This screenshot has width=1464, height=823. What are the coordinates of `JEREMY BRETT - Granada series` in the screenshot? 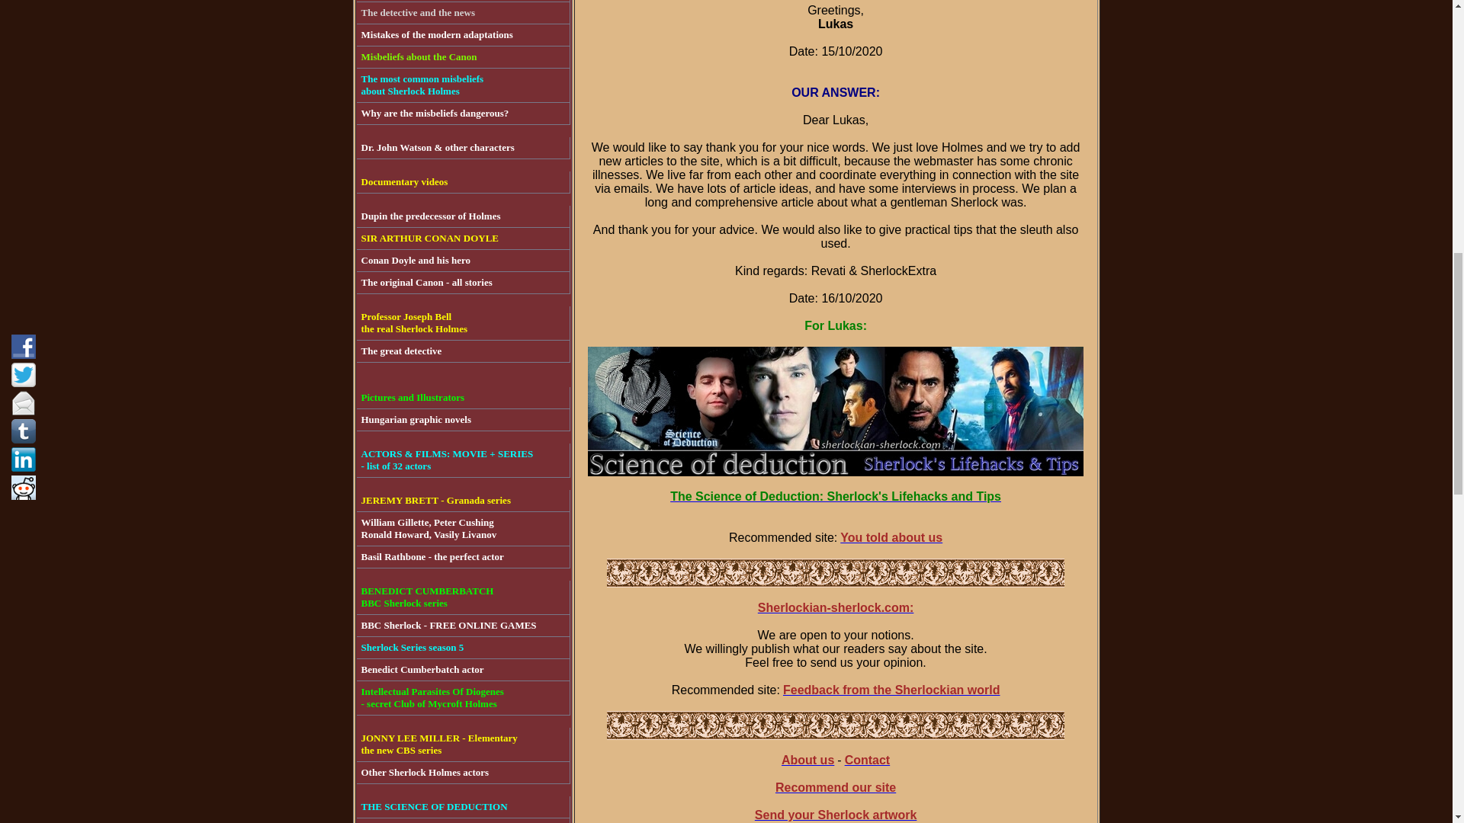 It's located at (464, 35).